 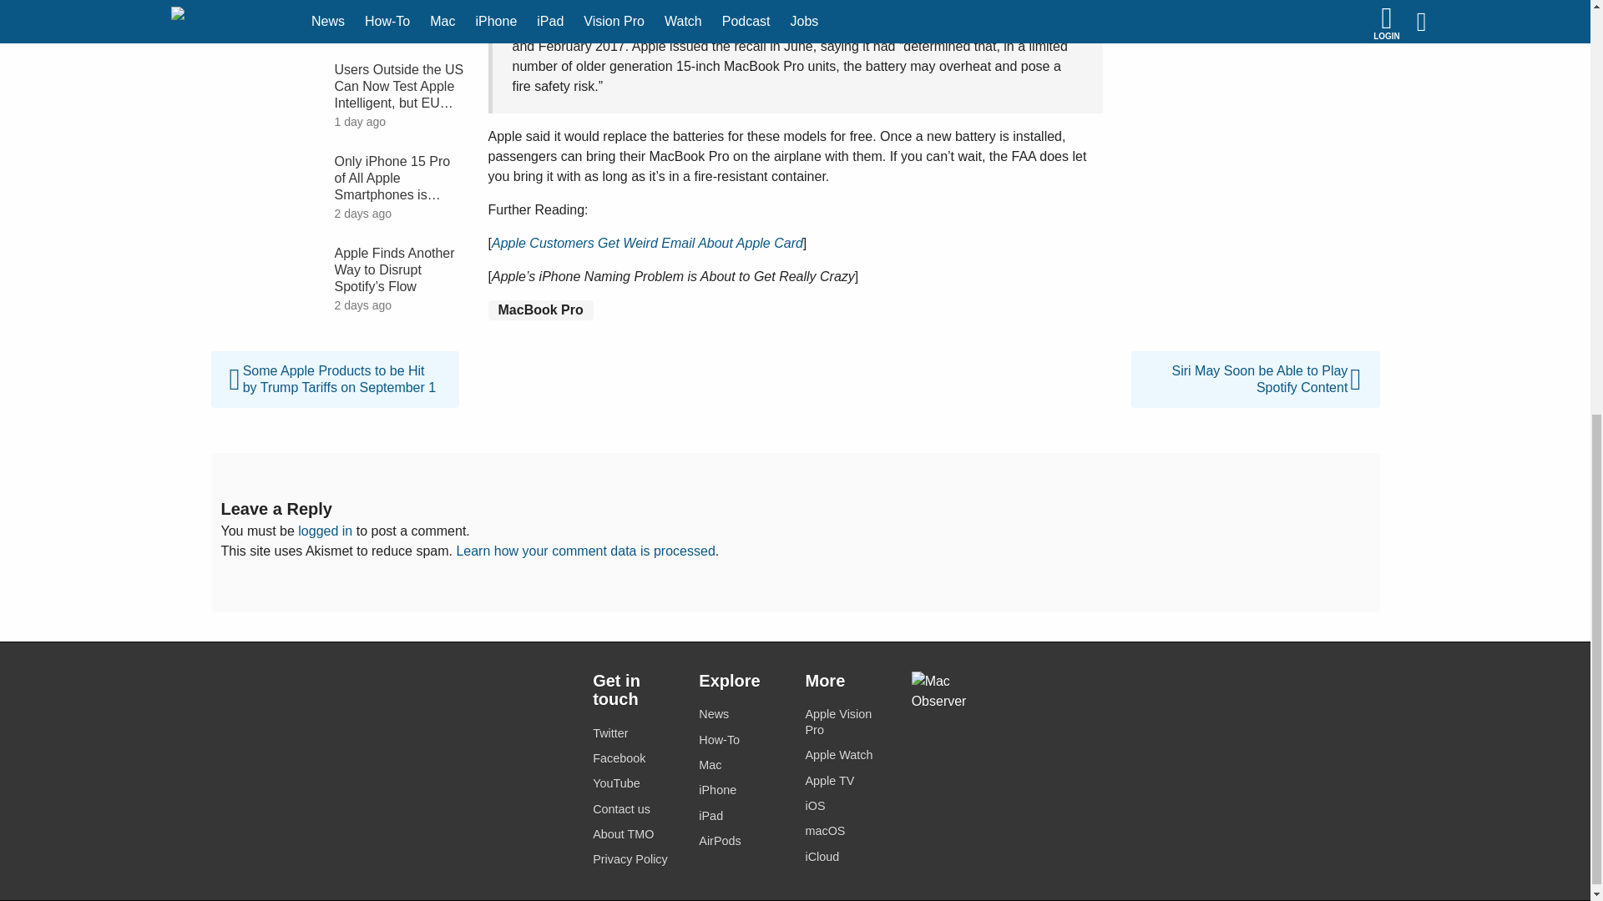 I want to click on logged in, so click(x=326, y=531).